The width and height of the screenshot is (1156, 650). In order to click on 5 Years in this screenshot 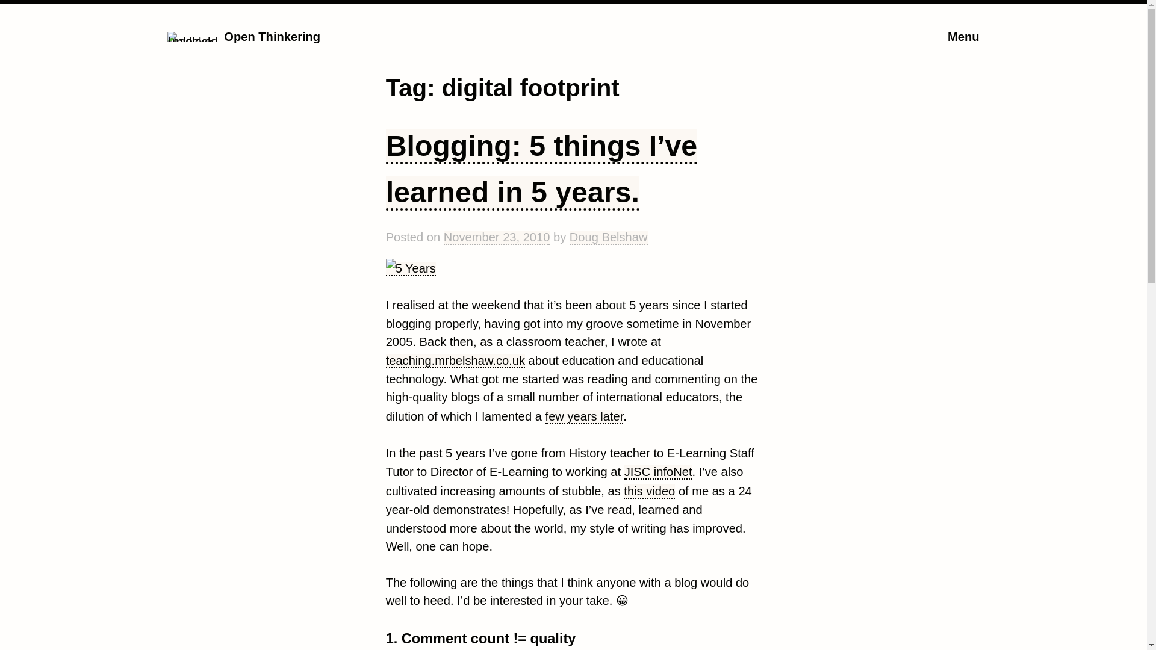, I will do `click(411, 268)`.